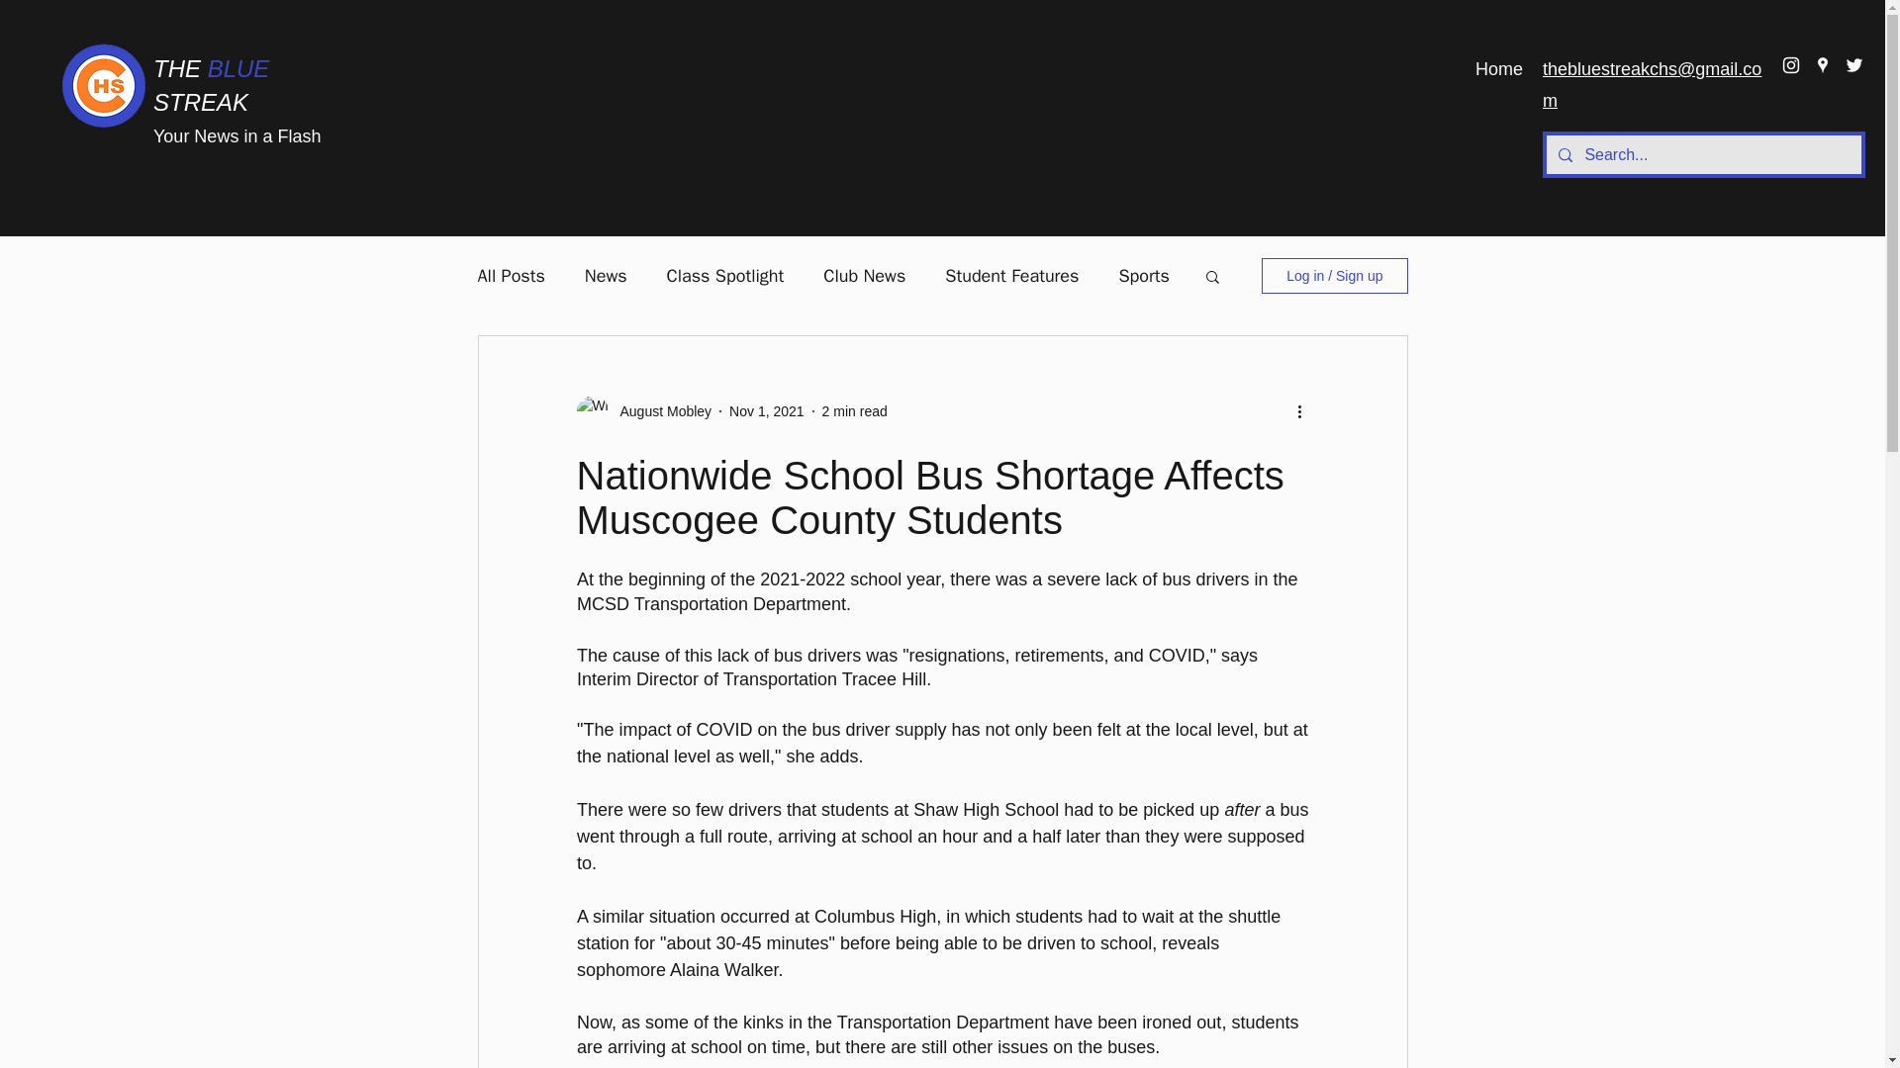 This screenshot has width=1900, height=1068. I want to click on Class Spotlight, so click(724, 275).